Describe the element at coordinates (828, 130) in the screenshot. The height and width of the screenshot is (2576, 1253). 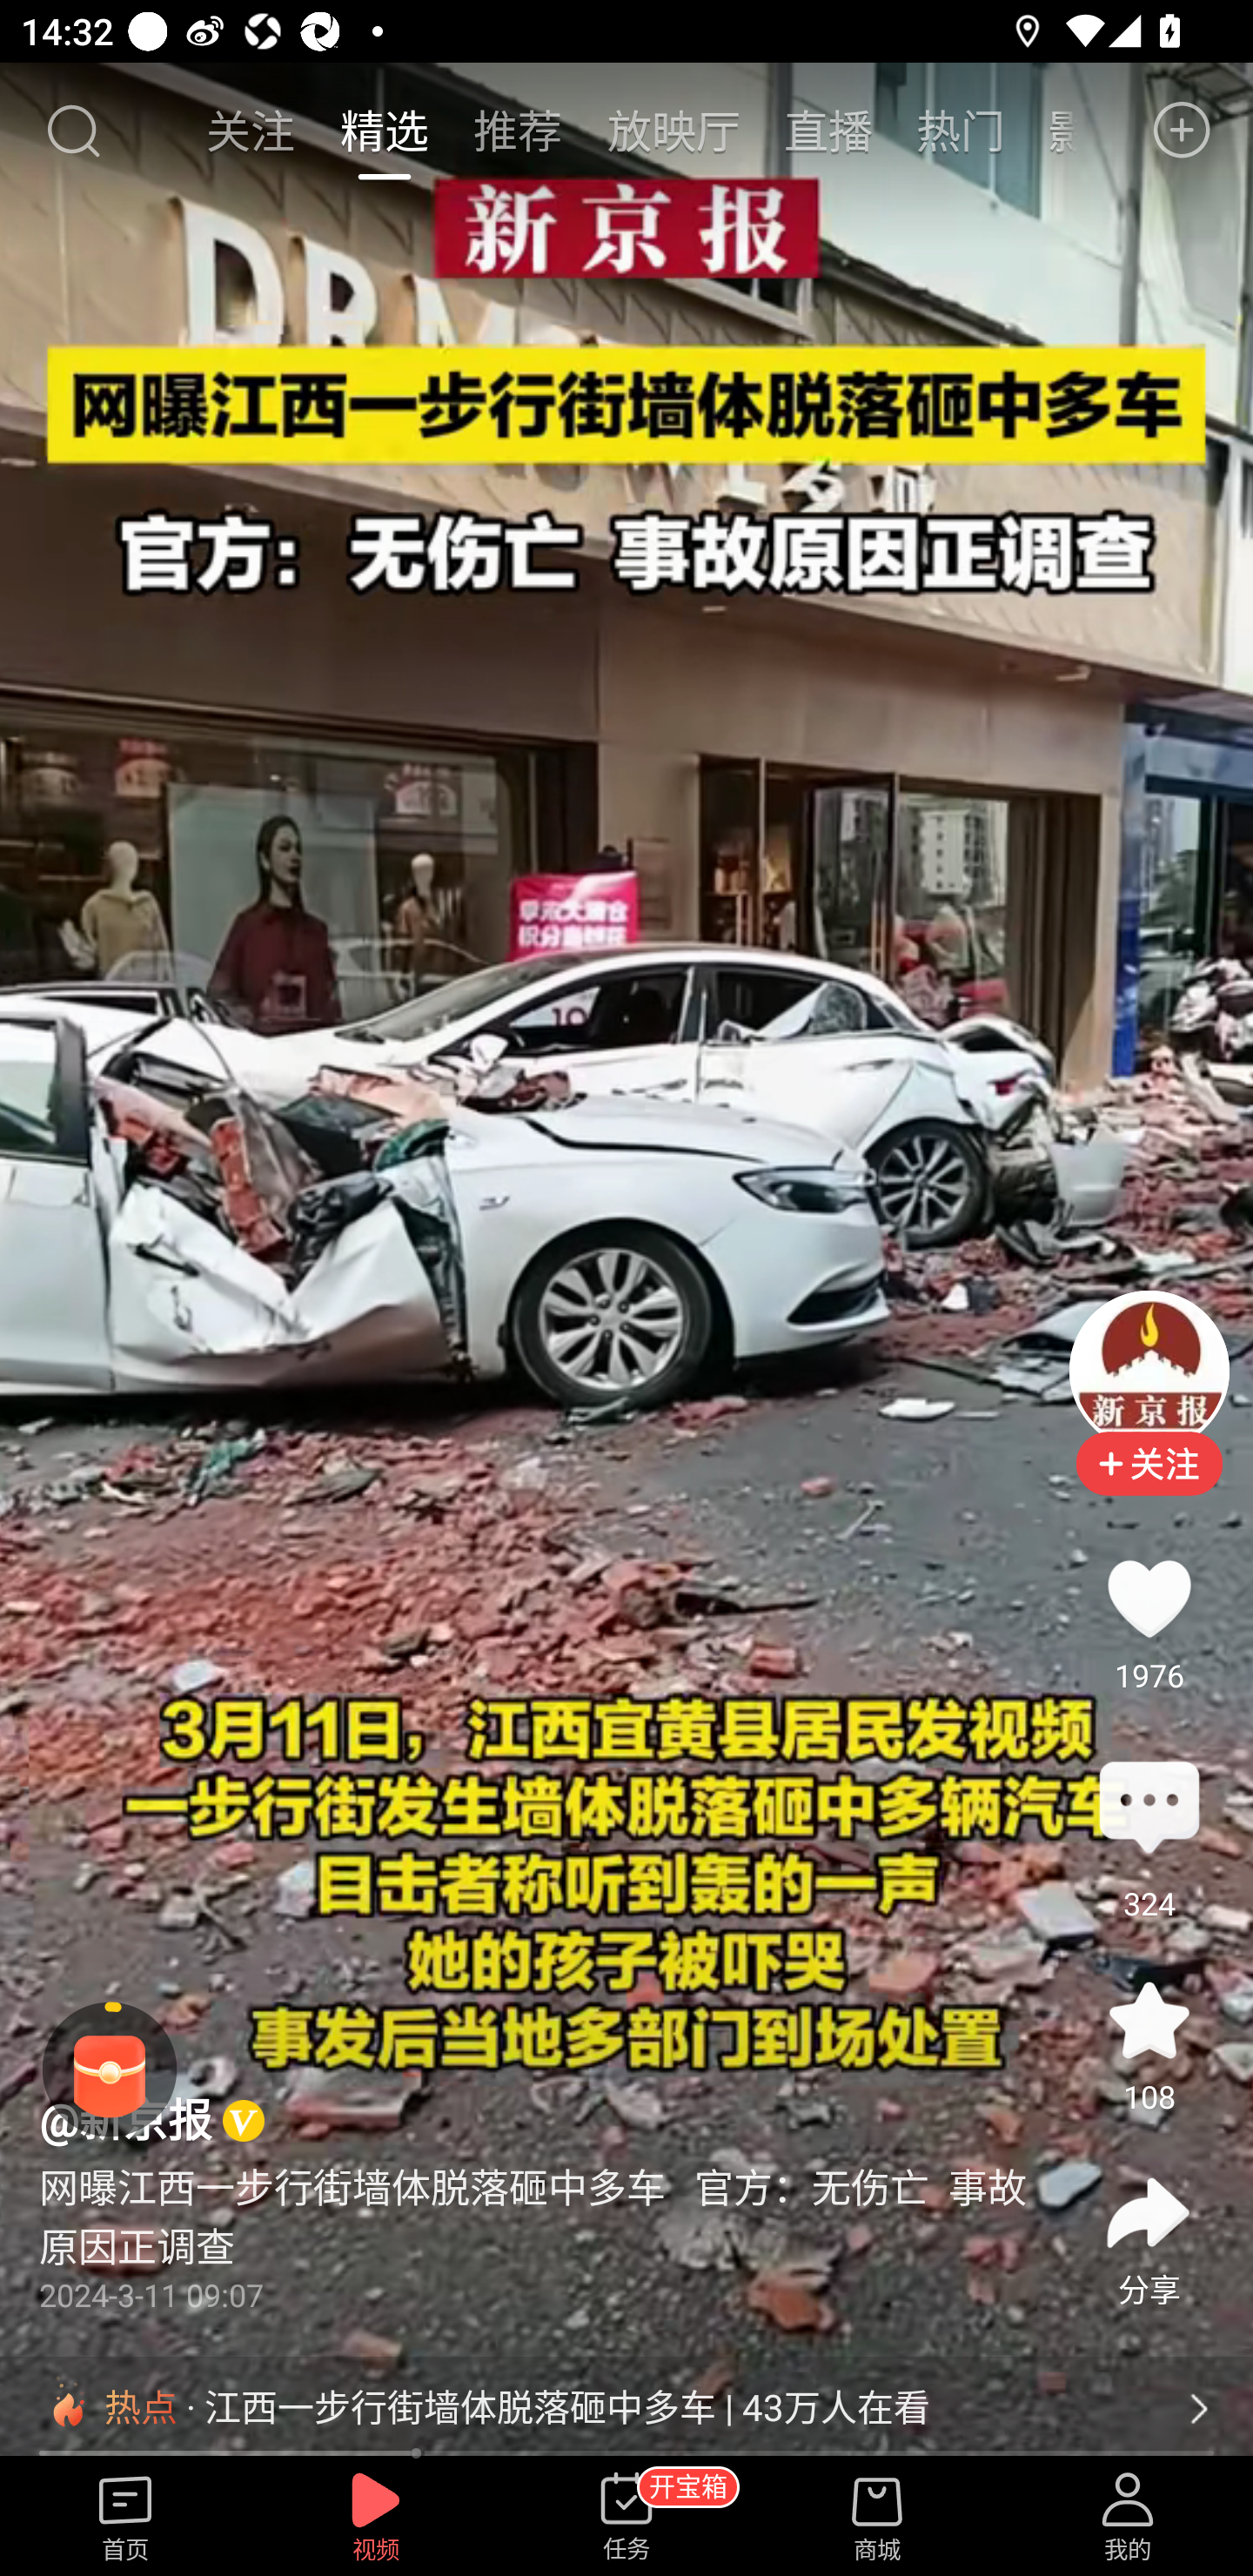
I see `直播` at that location.